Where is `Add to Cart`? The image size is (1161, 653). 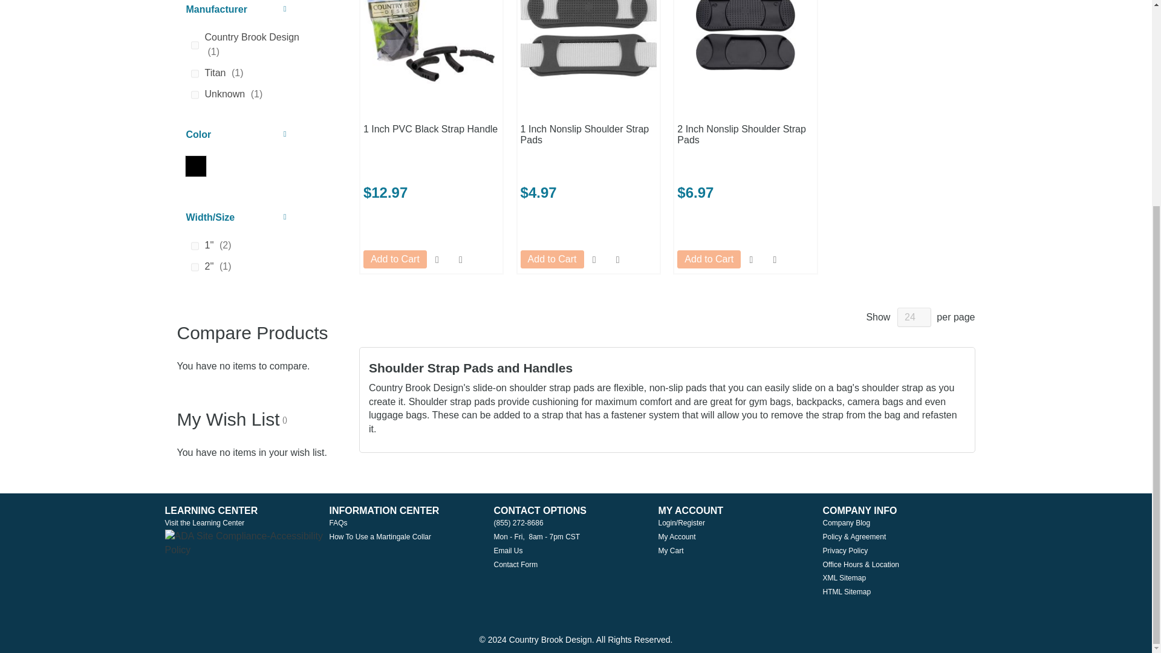 Add to Cart is located at coordinates (551, 259).